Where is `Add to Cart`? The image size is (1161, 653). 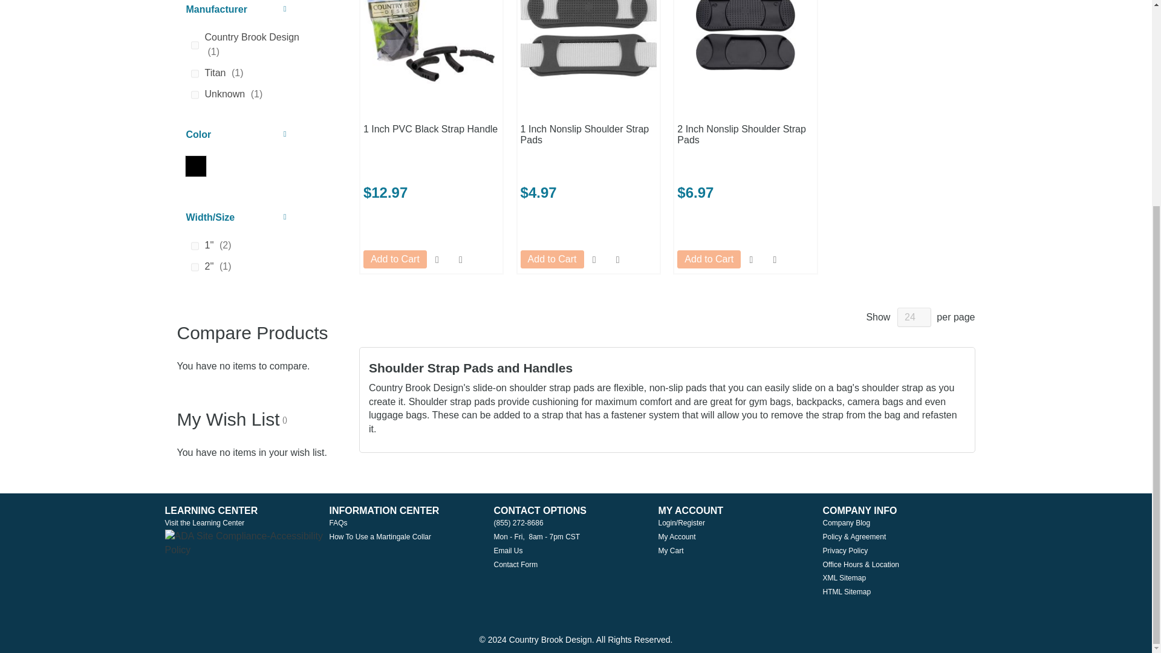 Add to Cart is located at coordinates (551, 259).